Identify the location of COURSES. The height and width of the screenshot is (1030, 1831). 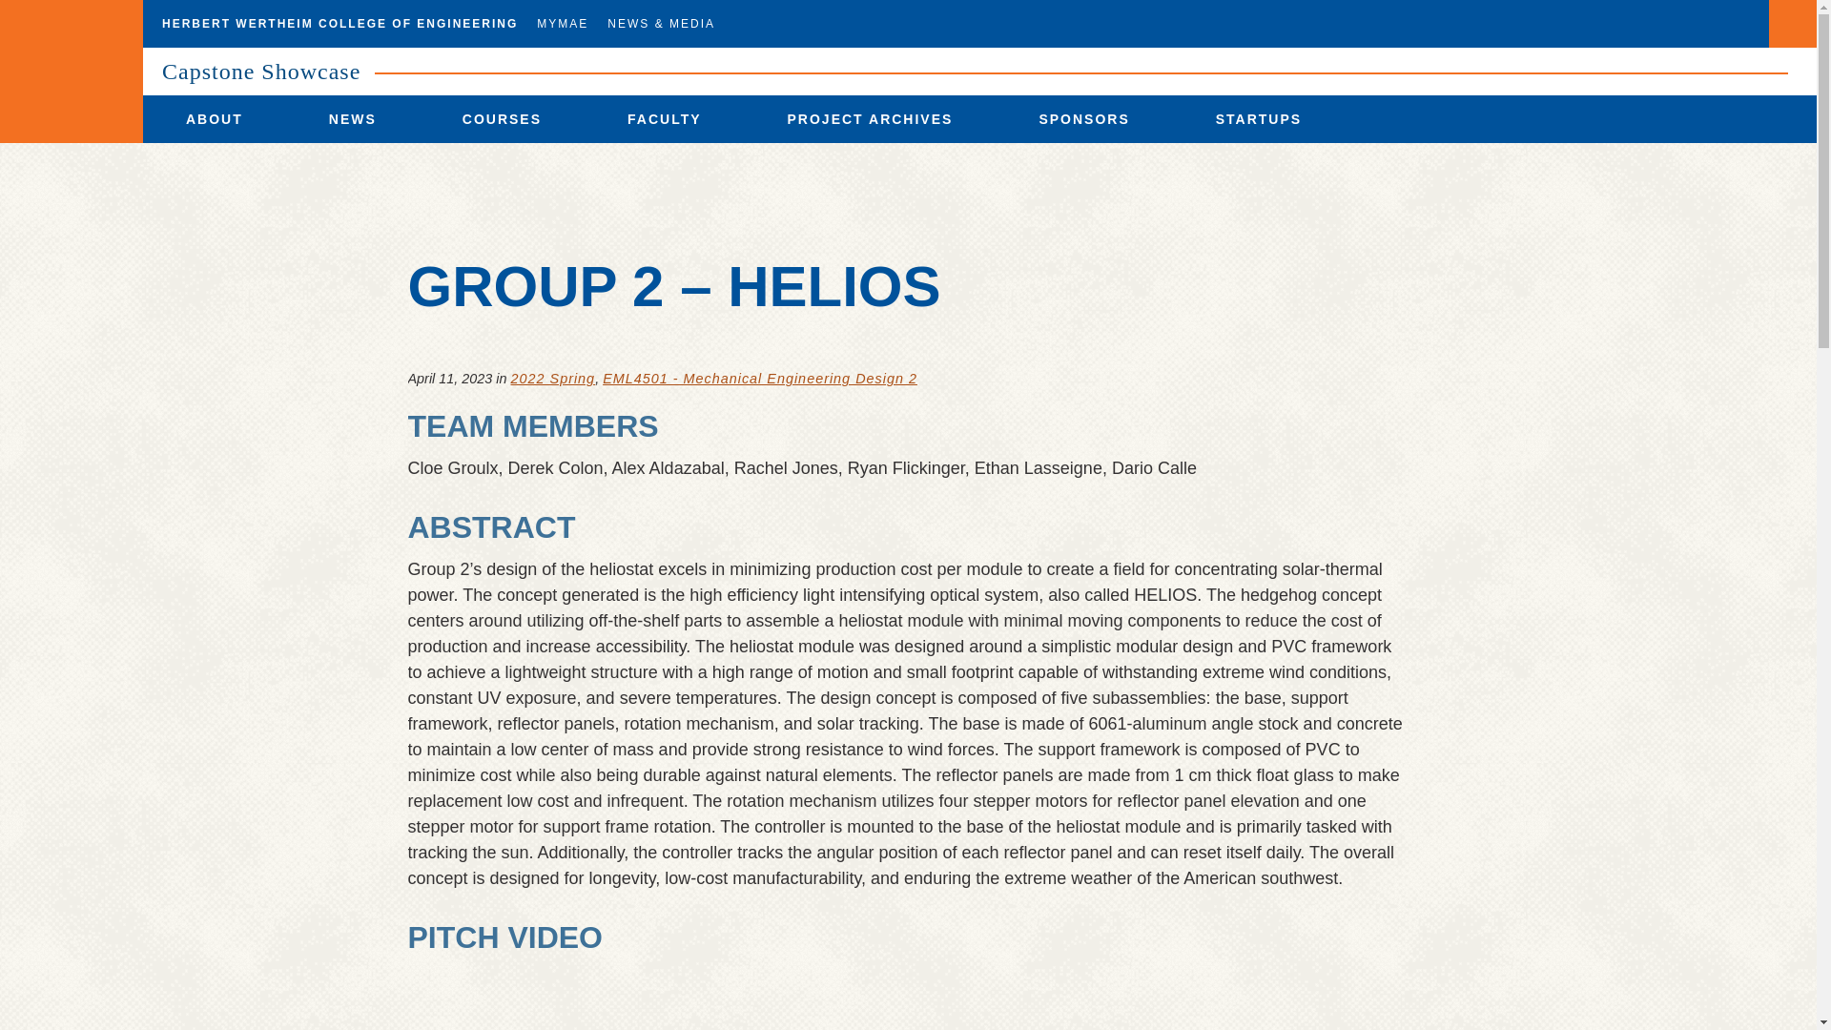
(502, 119).